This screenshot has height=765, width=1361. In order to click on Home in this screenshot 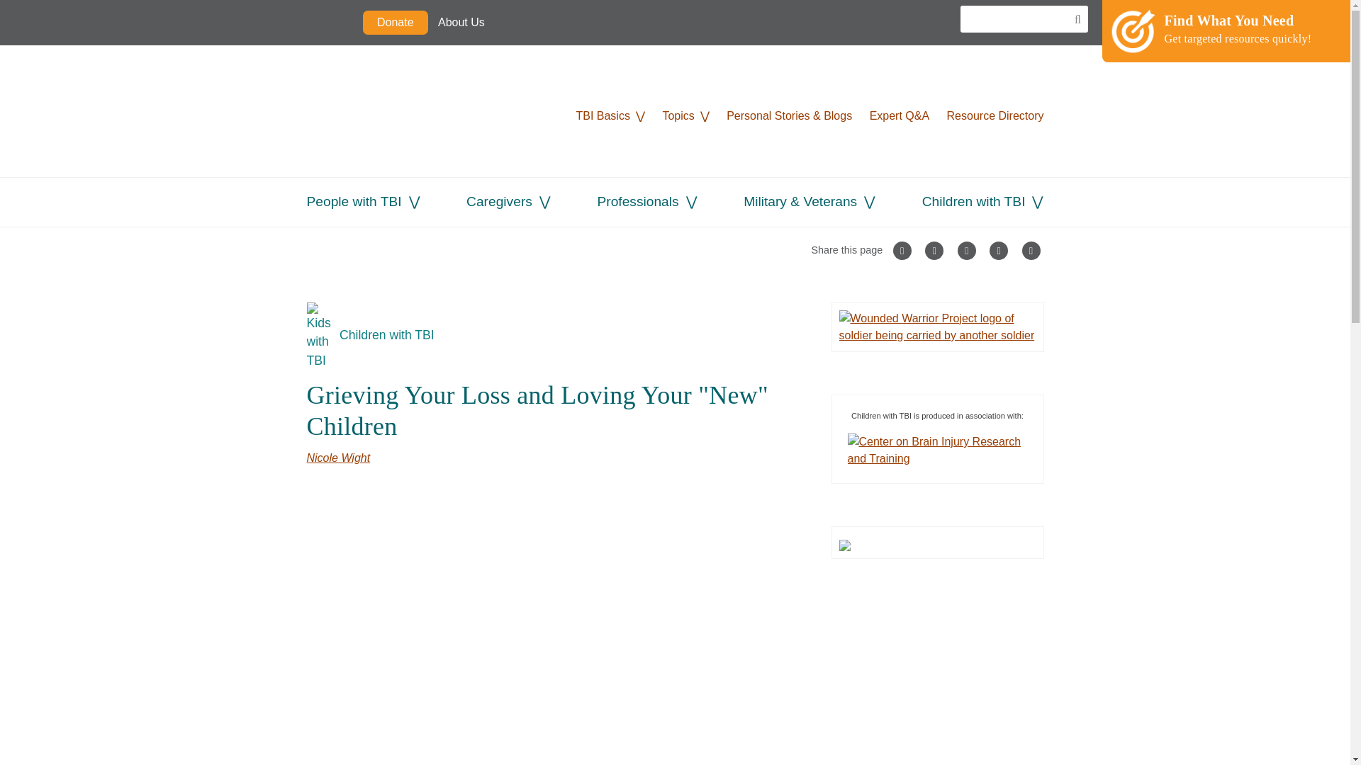, I will do `click(413, 110)`.